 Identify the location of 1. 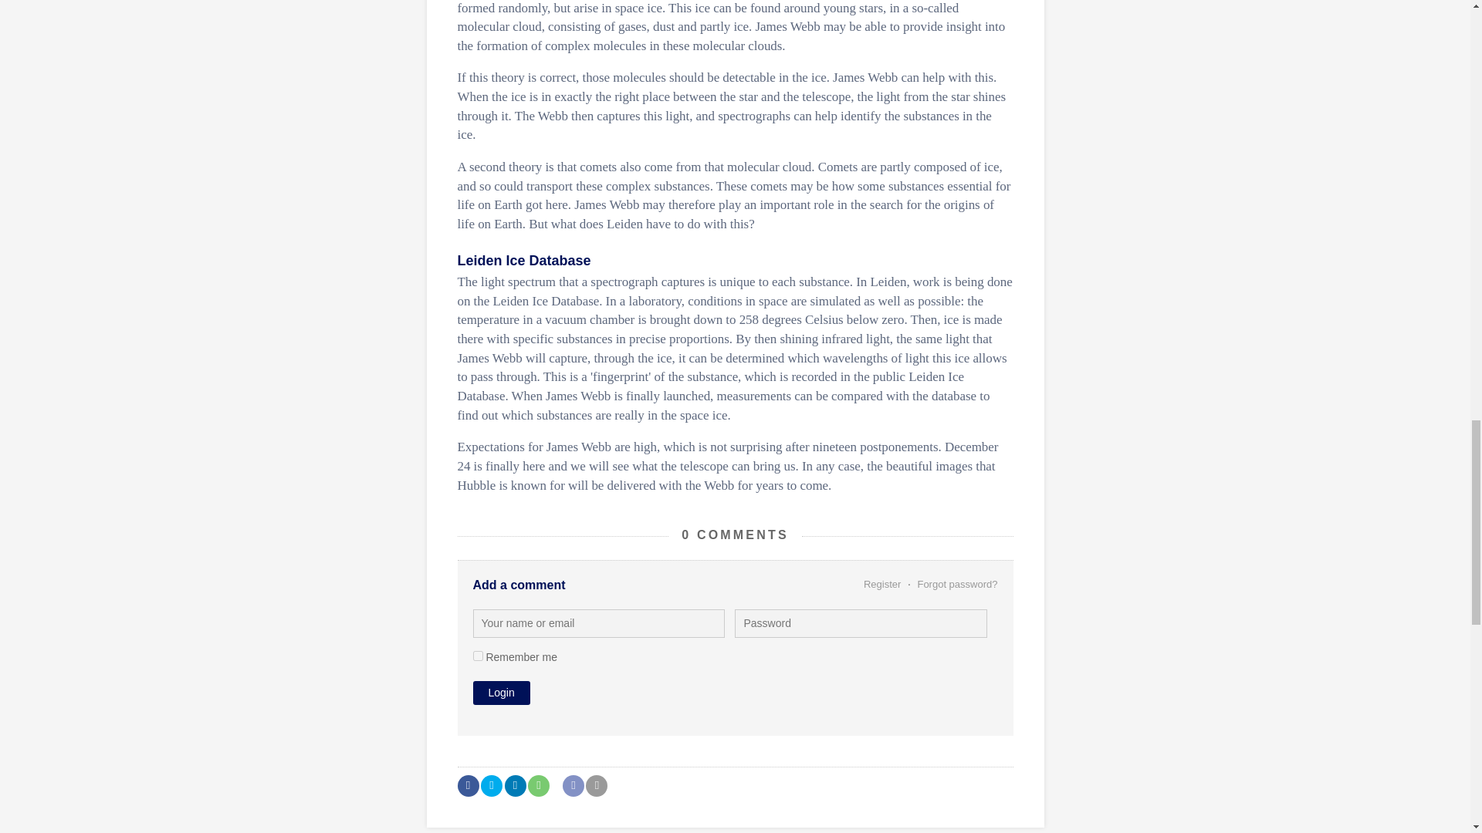
(477, 656).